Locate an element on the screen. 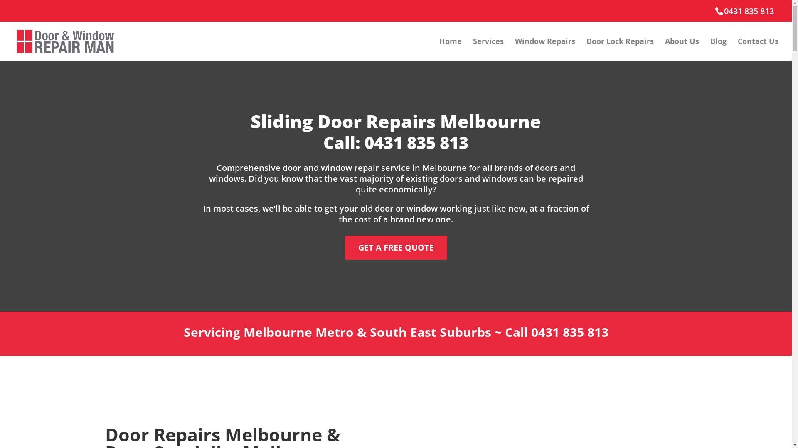  Door Lock Repairs is located at coordinates (620, 49).